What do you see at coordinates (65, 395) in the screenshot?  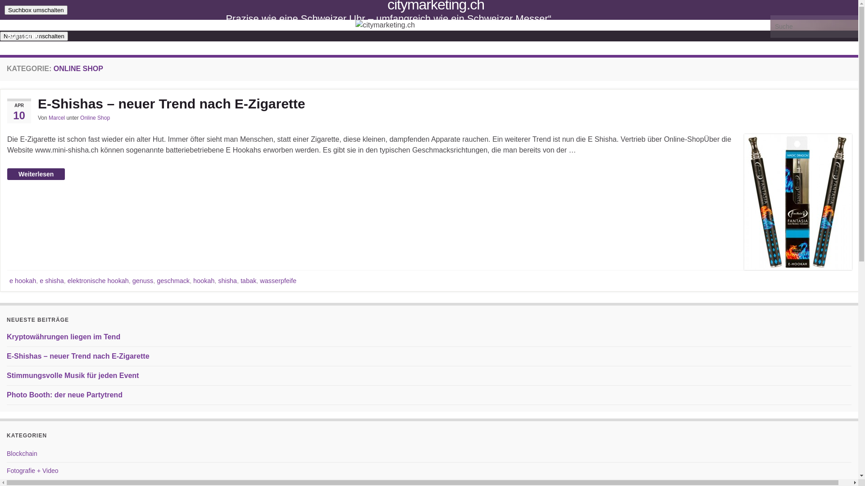 I see `Photo Booth: der neue Partytrend` at bounding box center [65, 395].